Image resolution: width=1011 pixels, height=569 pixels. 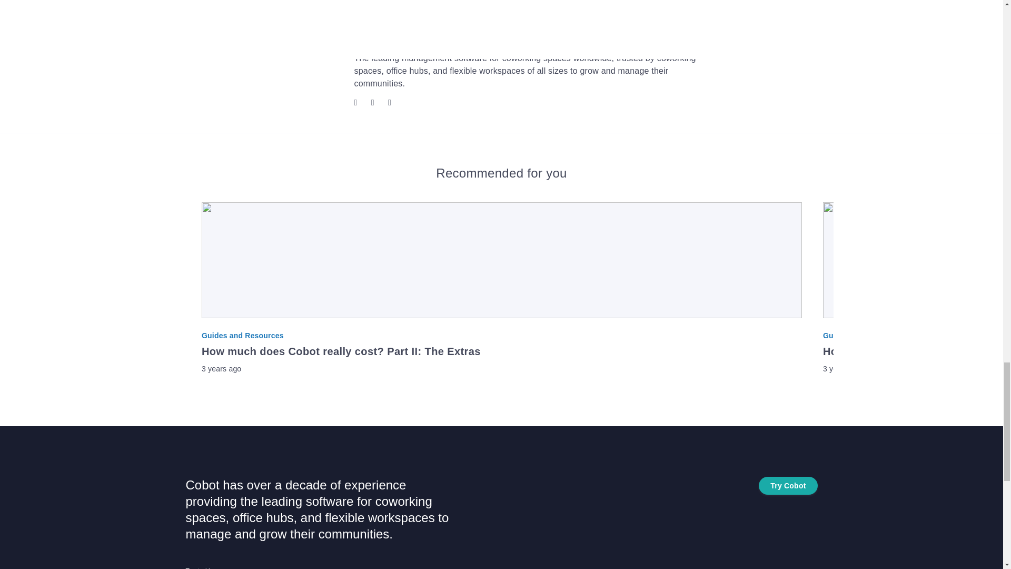 What do you see at coordinates (501, 352) in the screenshot?
I see `How much does Cobot really cost? Part II: The Extras` at bounding box center [501, 352].